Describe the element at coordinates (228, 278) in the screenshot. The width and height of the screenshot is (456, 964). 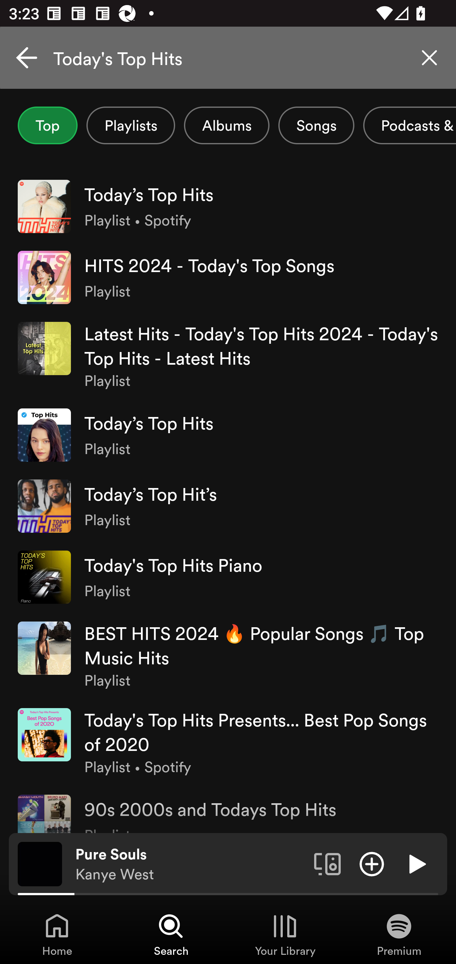
I see `HITS 2024 - Today's Top Songs Playlist` at that location.